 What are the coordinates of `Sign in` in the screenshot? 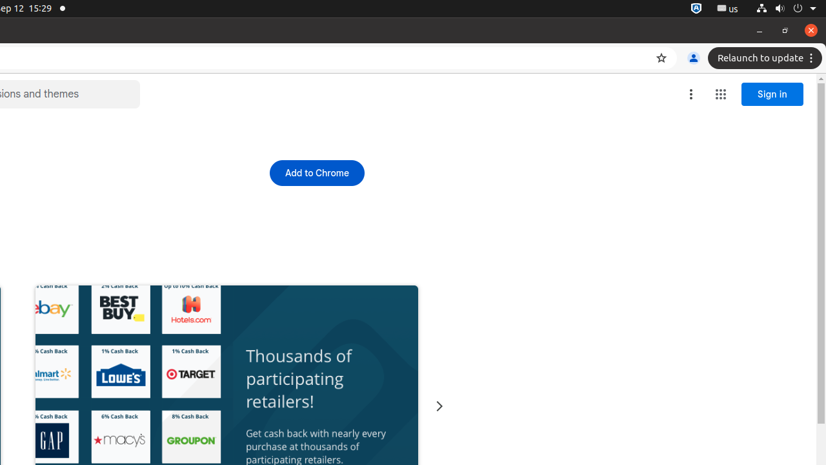 It's located at (772, 94).